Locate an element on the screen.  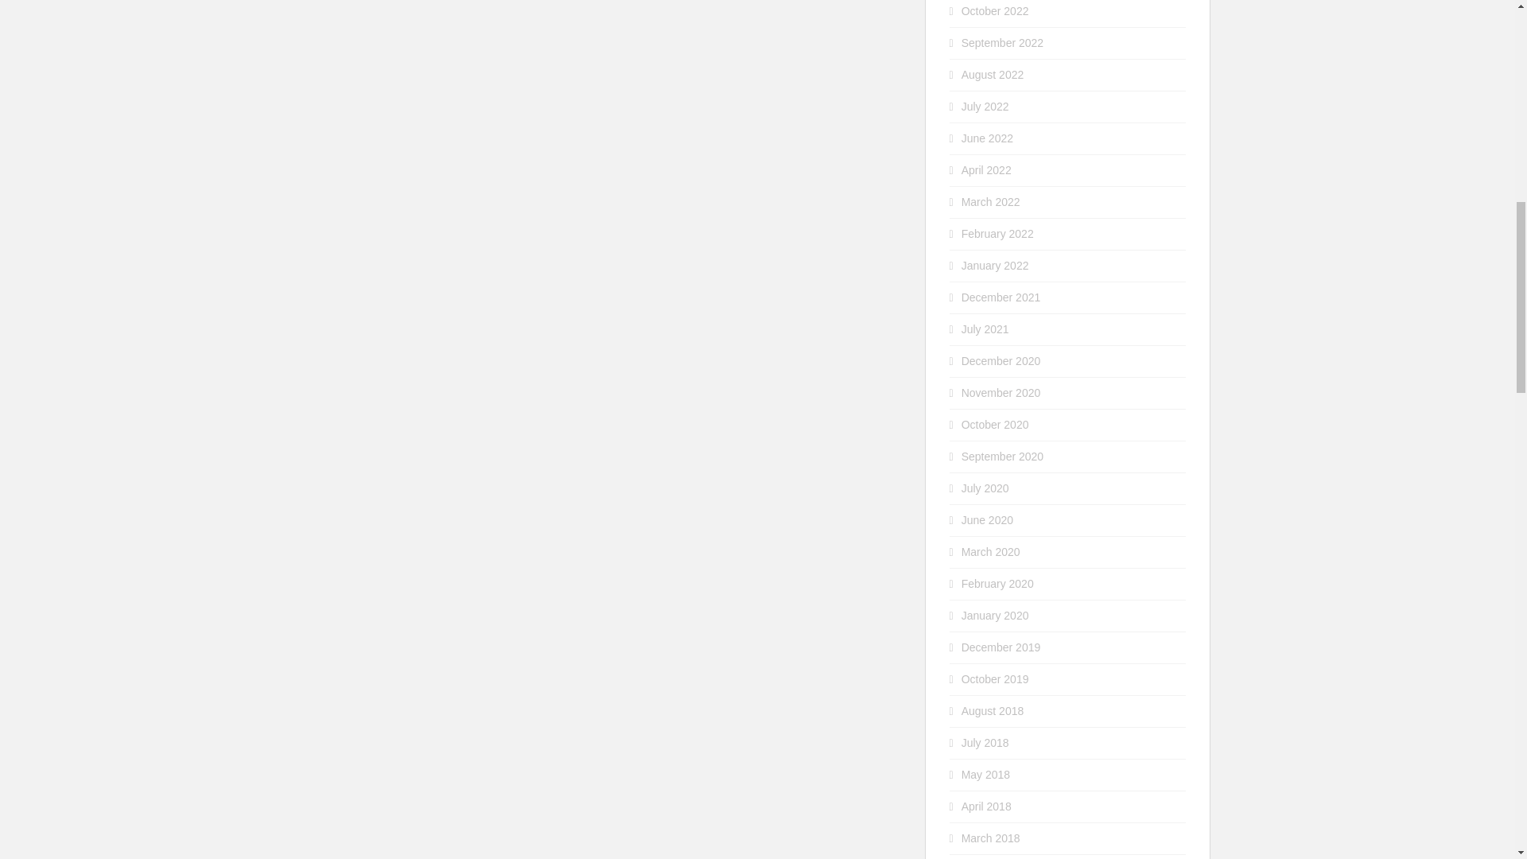
March 2022 is located at coordinates (991, 202).